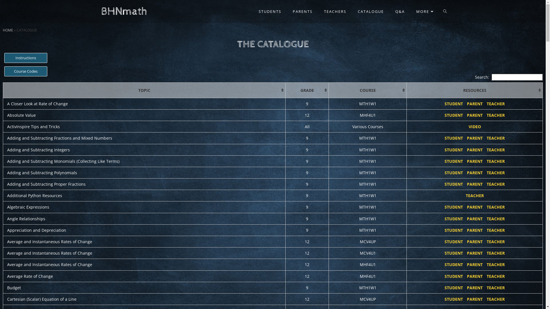 The image size is (550, 309). Describe the element at coordinates (475, 115) in the screenshot. I see `PARENT` at that location.